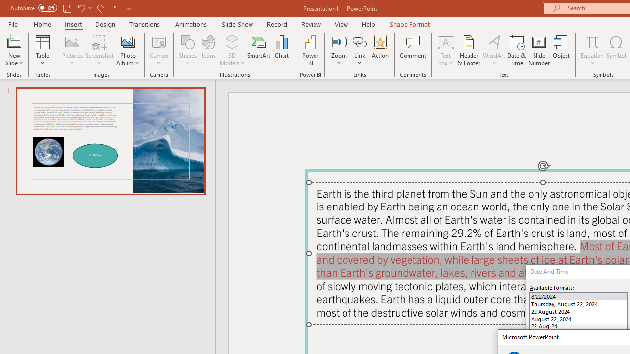 The image size is (630, 354). What do you see at coordinates (539, 50) in the screenshot?
I see `Slide Number` at bounding box center [539, 50].